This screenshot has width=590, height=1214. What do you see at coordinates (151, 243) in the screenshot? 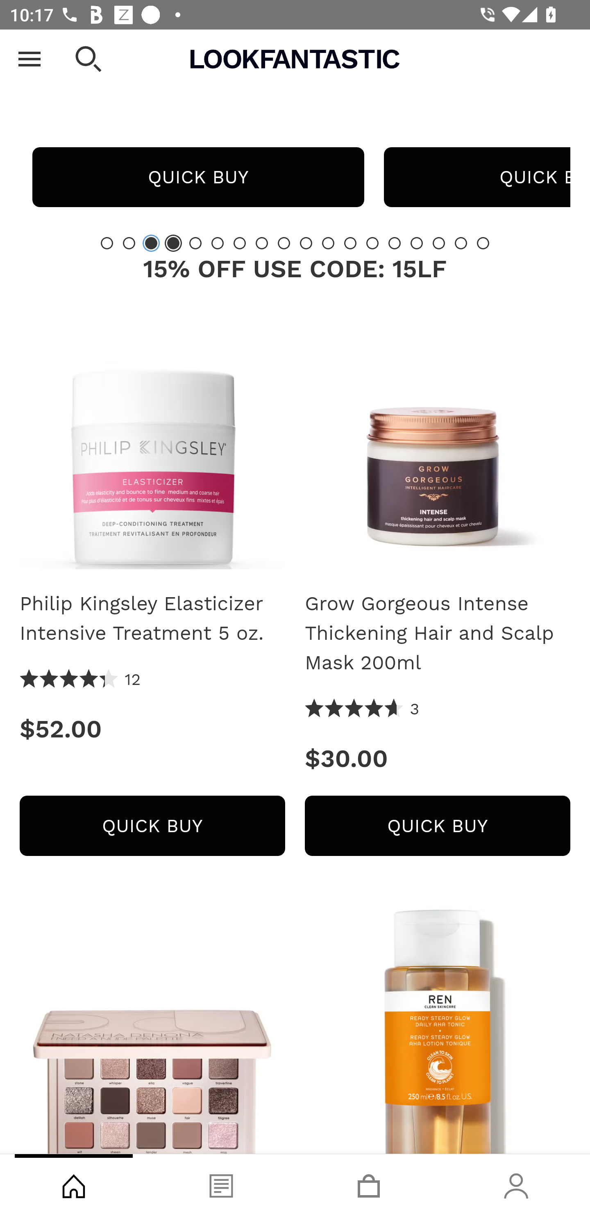
I see `Showing Slide 3 (Current Item)` at bounding box center [151, 243].